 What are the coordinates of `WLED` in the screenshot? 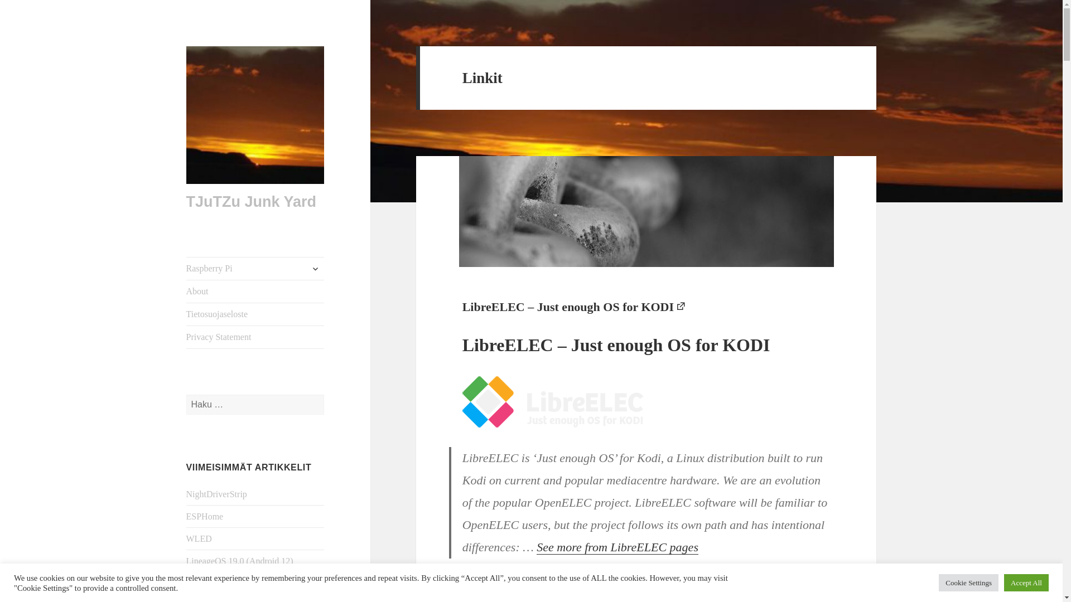 It's located at (199, 538).